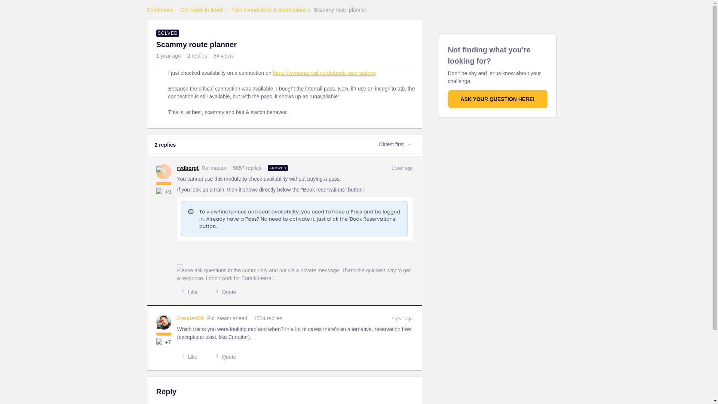 This screenshot has width=718, height=404. What do you see at coordinates (188, 357) in the screenshot?
I see `Like` at bounding box center [188, 357].